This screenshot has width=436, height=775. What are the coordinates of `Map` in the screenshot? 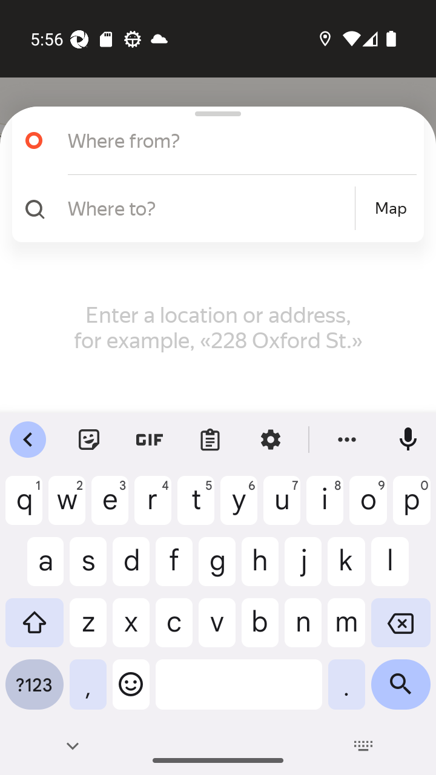 It's located at (391, 208).